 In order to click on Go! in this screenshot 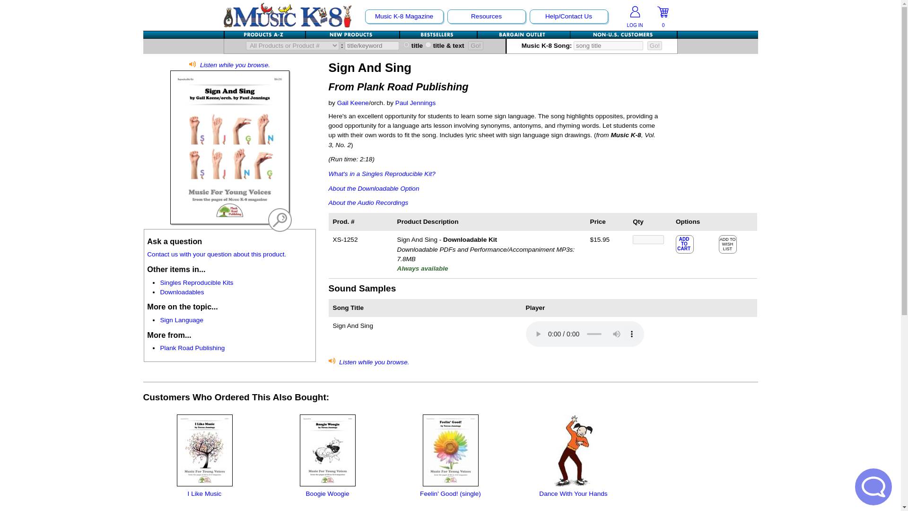, I will do `click(655, 45)`.